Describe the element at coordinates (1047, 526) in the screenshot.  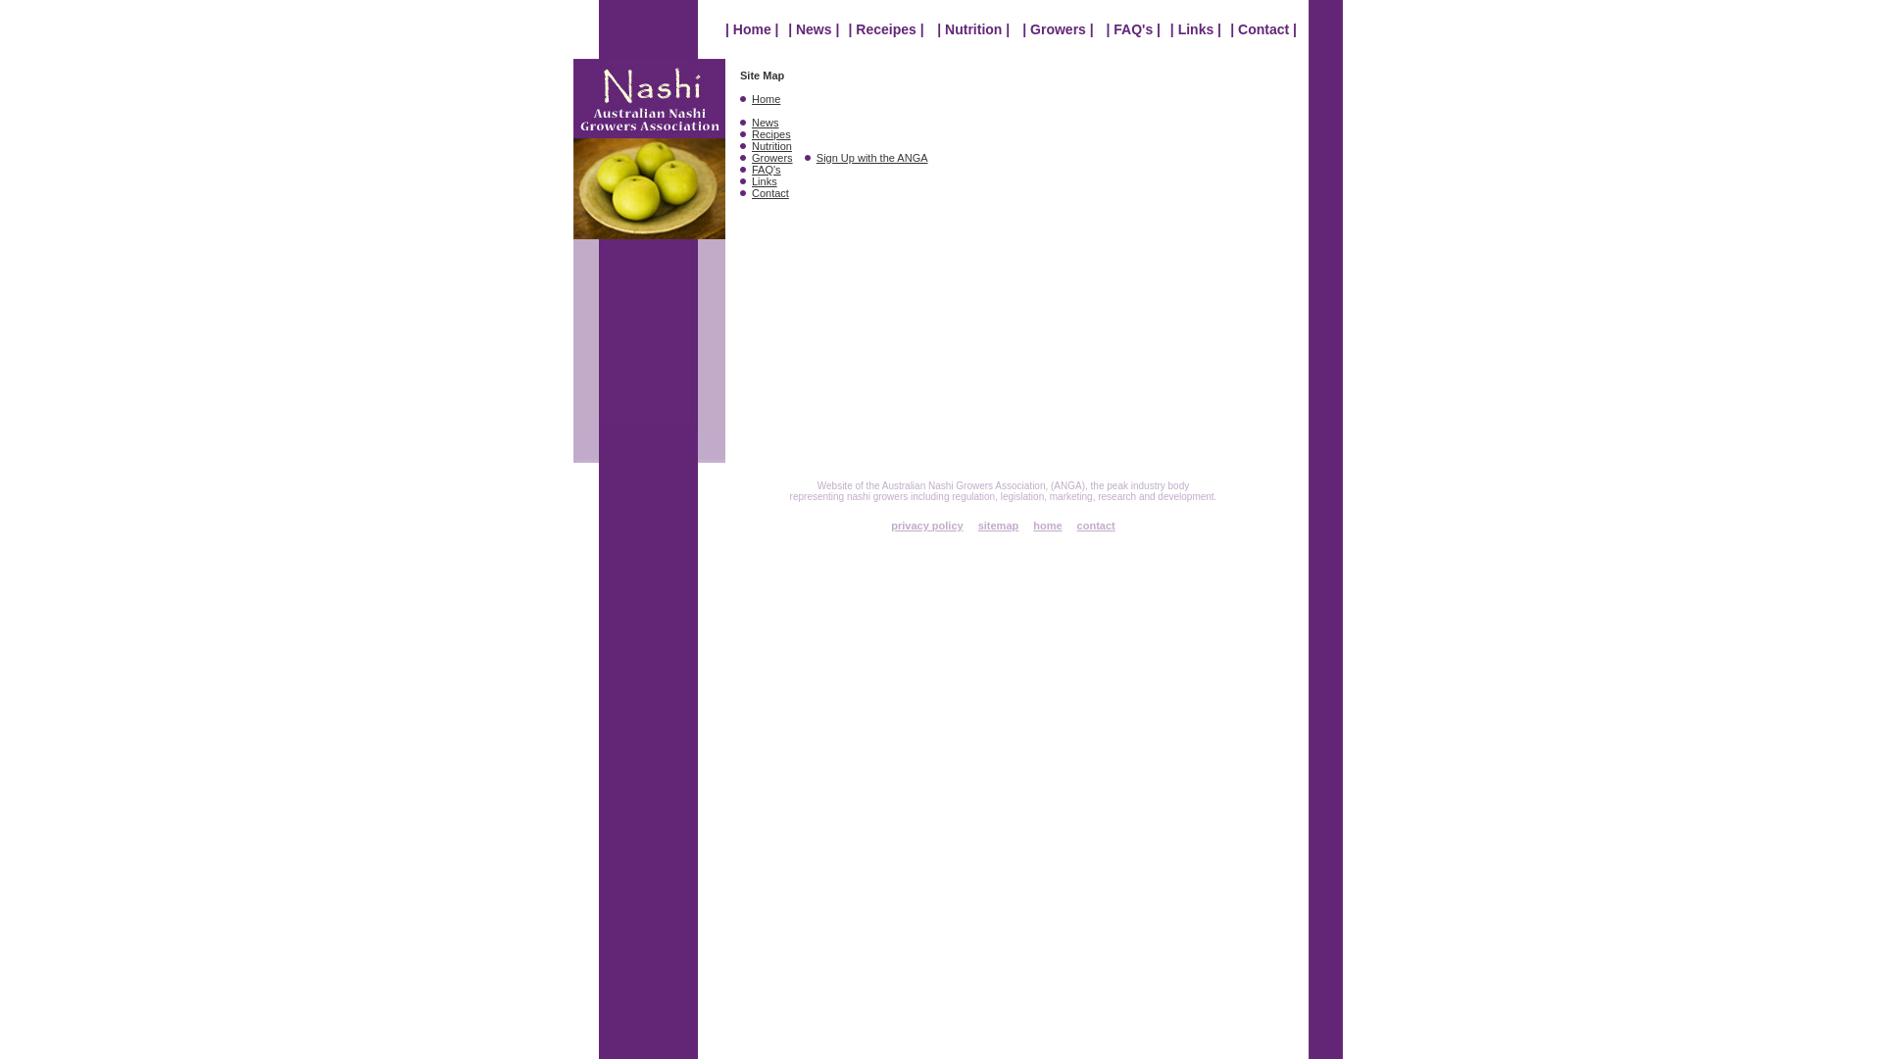
I see `home` at that location.